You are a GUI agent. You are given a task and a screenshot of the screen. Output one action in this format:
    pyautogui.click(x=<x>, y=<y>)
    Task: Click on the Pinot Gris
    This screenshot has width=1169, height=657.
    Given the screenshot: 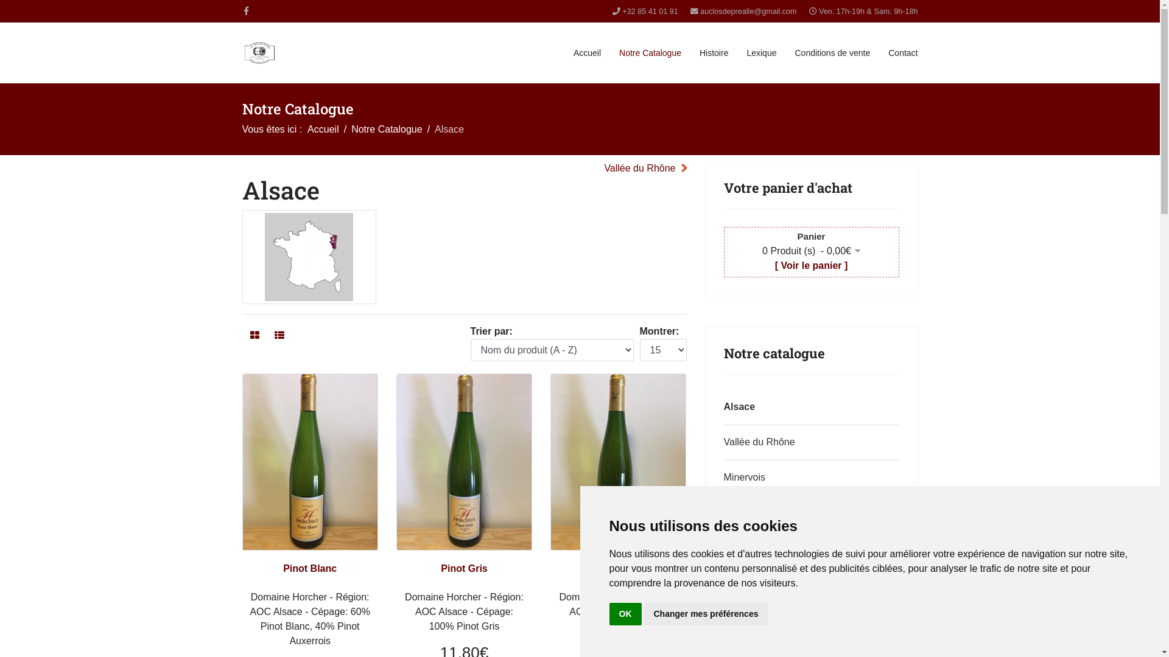 What is the action you would take?
    pyautogui.click(x=464, y=568)
    